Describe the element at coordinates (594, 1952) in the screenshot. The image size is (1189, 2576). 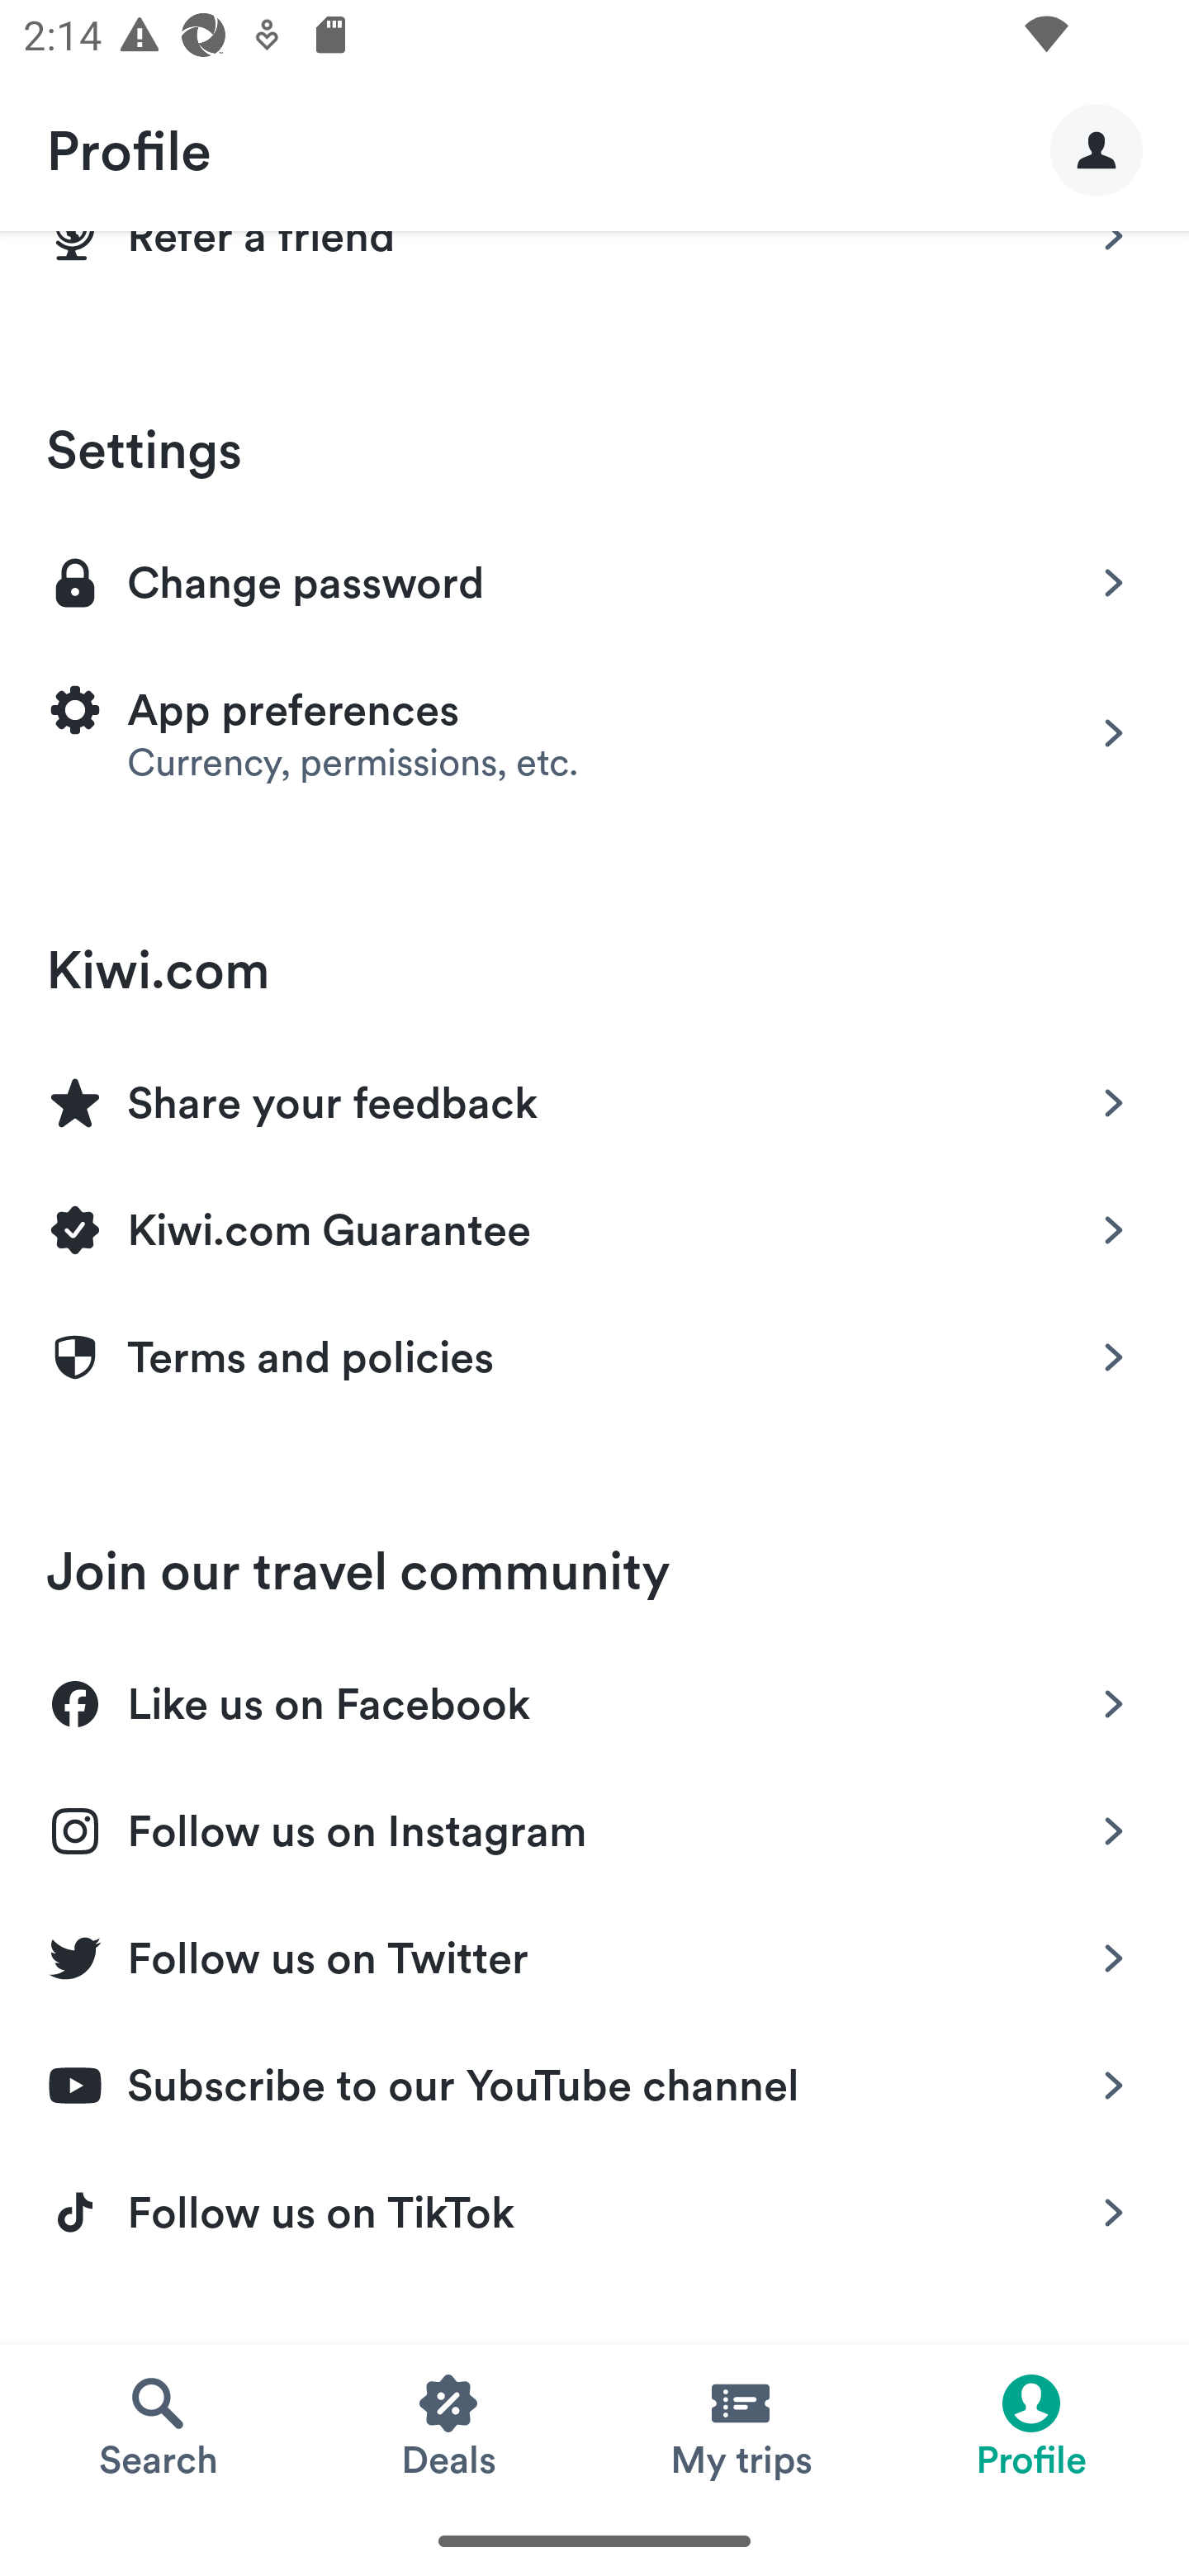
I see `Follow us on Twitter` at that location.